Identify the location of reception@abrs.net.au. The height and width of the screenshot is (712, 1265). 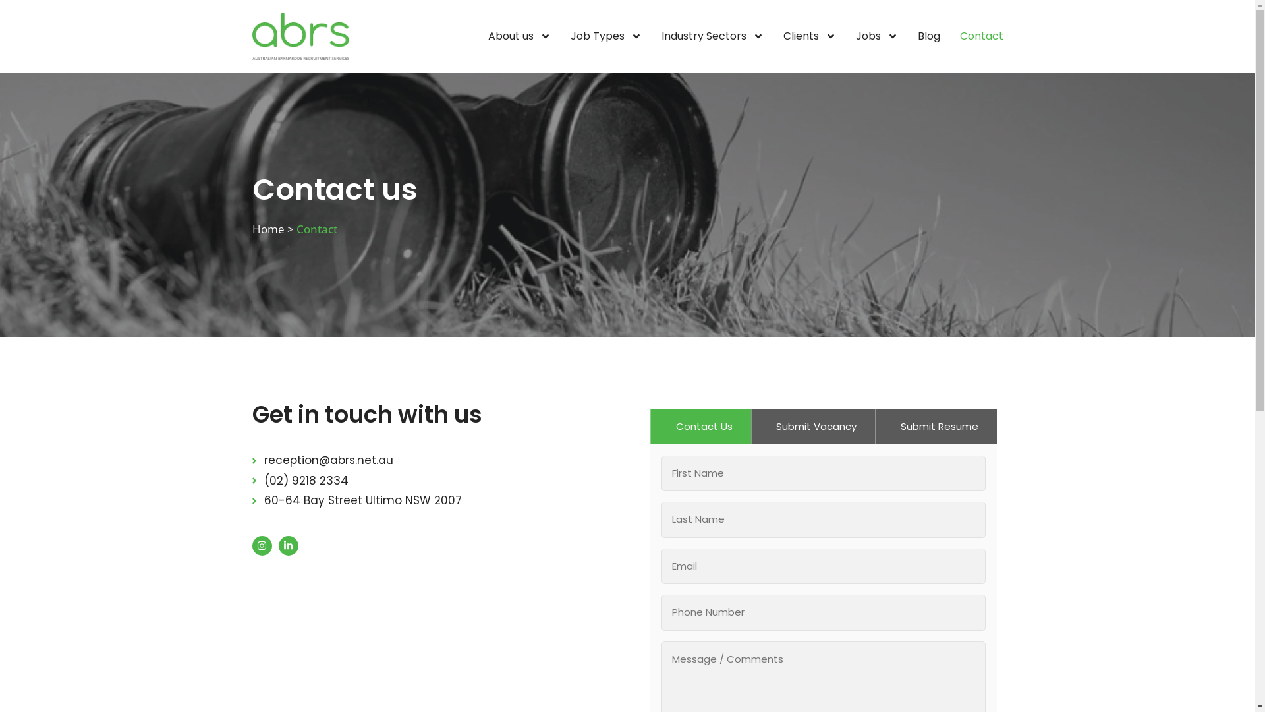
(430, 461).